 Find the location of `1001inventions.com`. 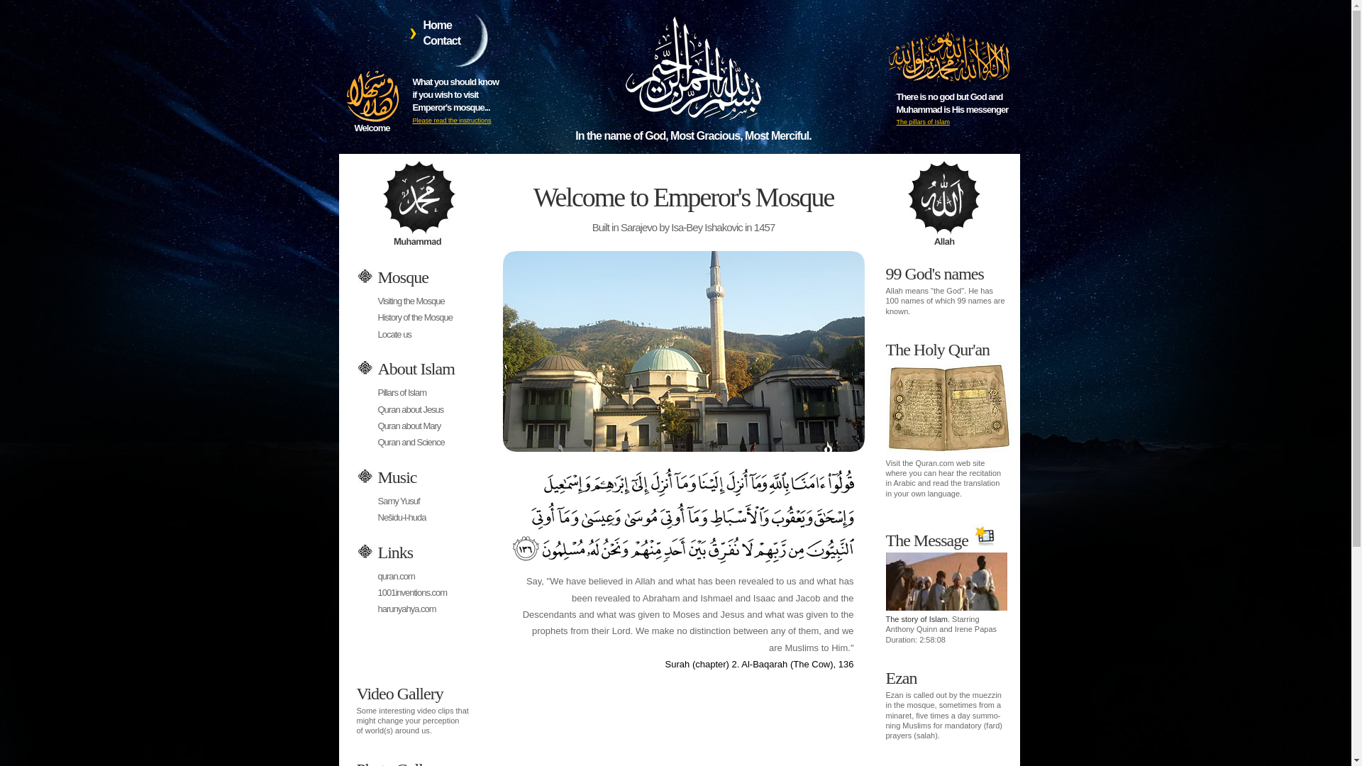

1001inventions.com is located at coordinates (412, 593).